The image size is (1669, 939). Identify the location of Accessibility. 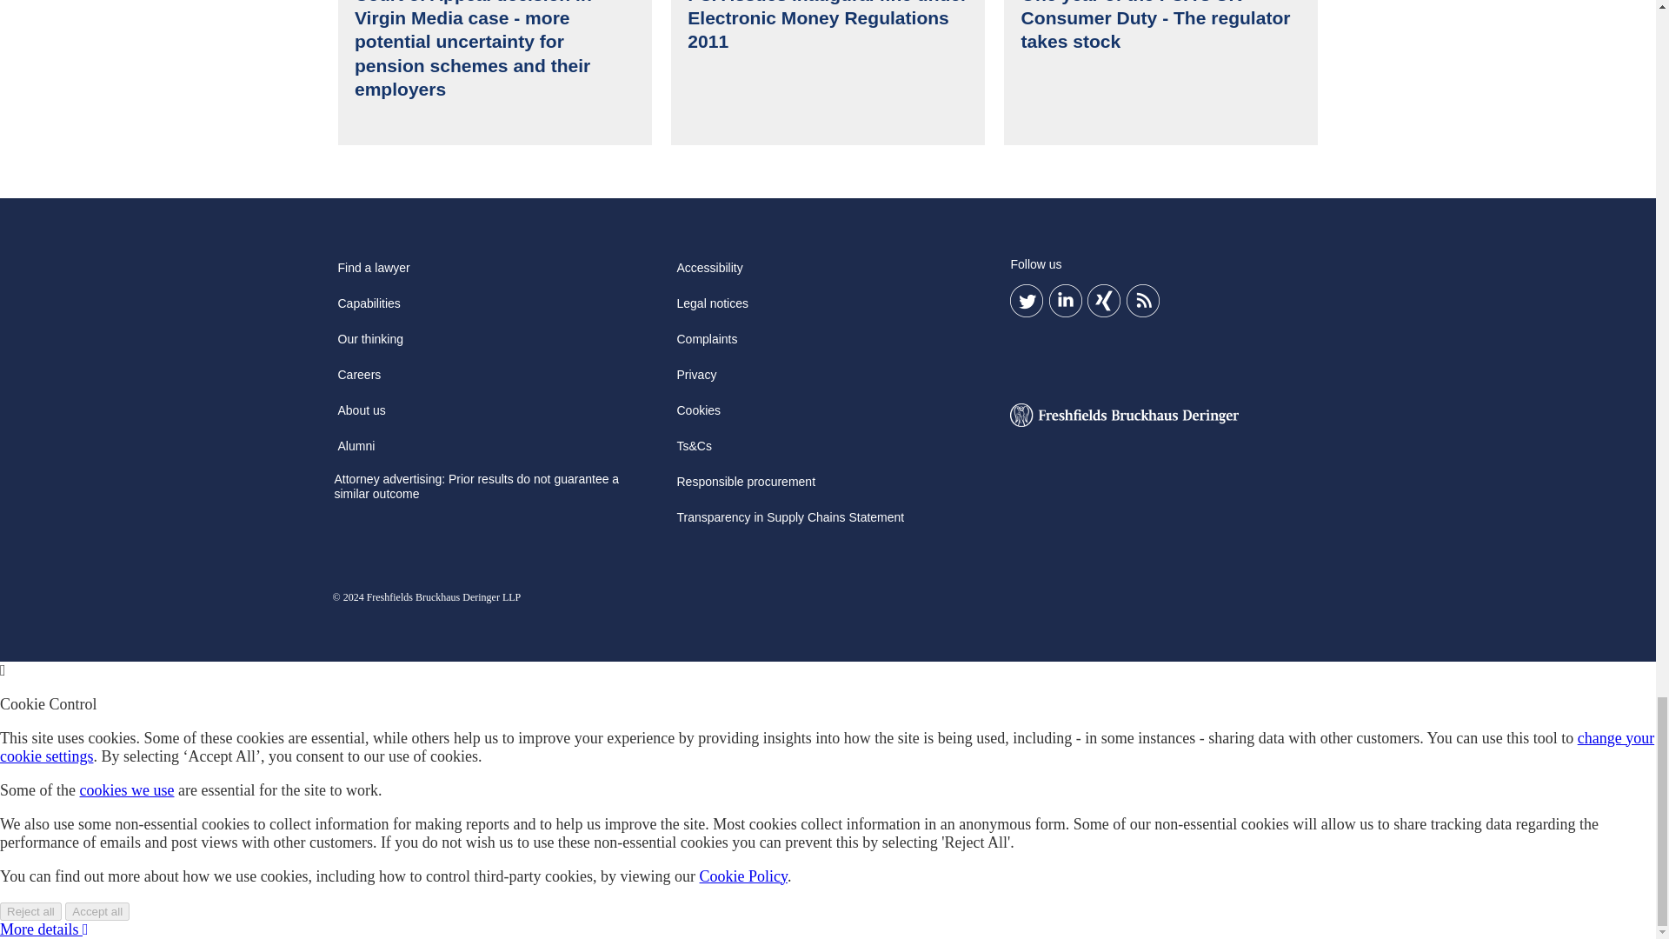
(709, 551).